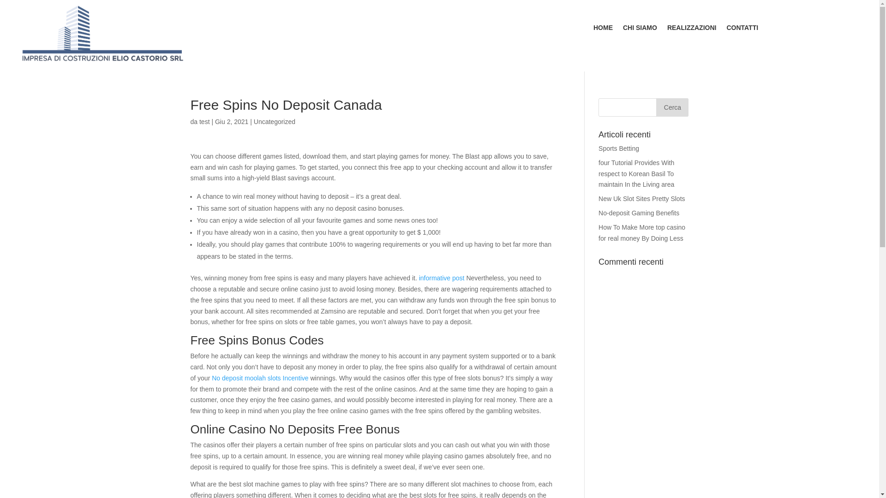  What do you see at coordinates (205, 122) in the screenshot?
I see `Post di test` at bounding box center [205, 122].